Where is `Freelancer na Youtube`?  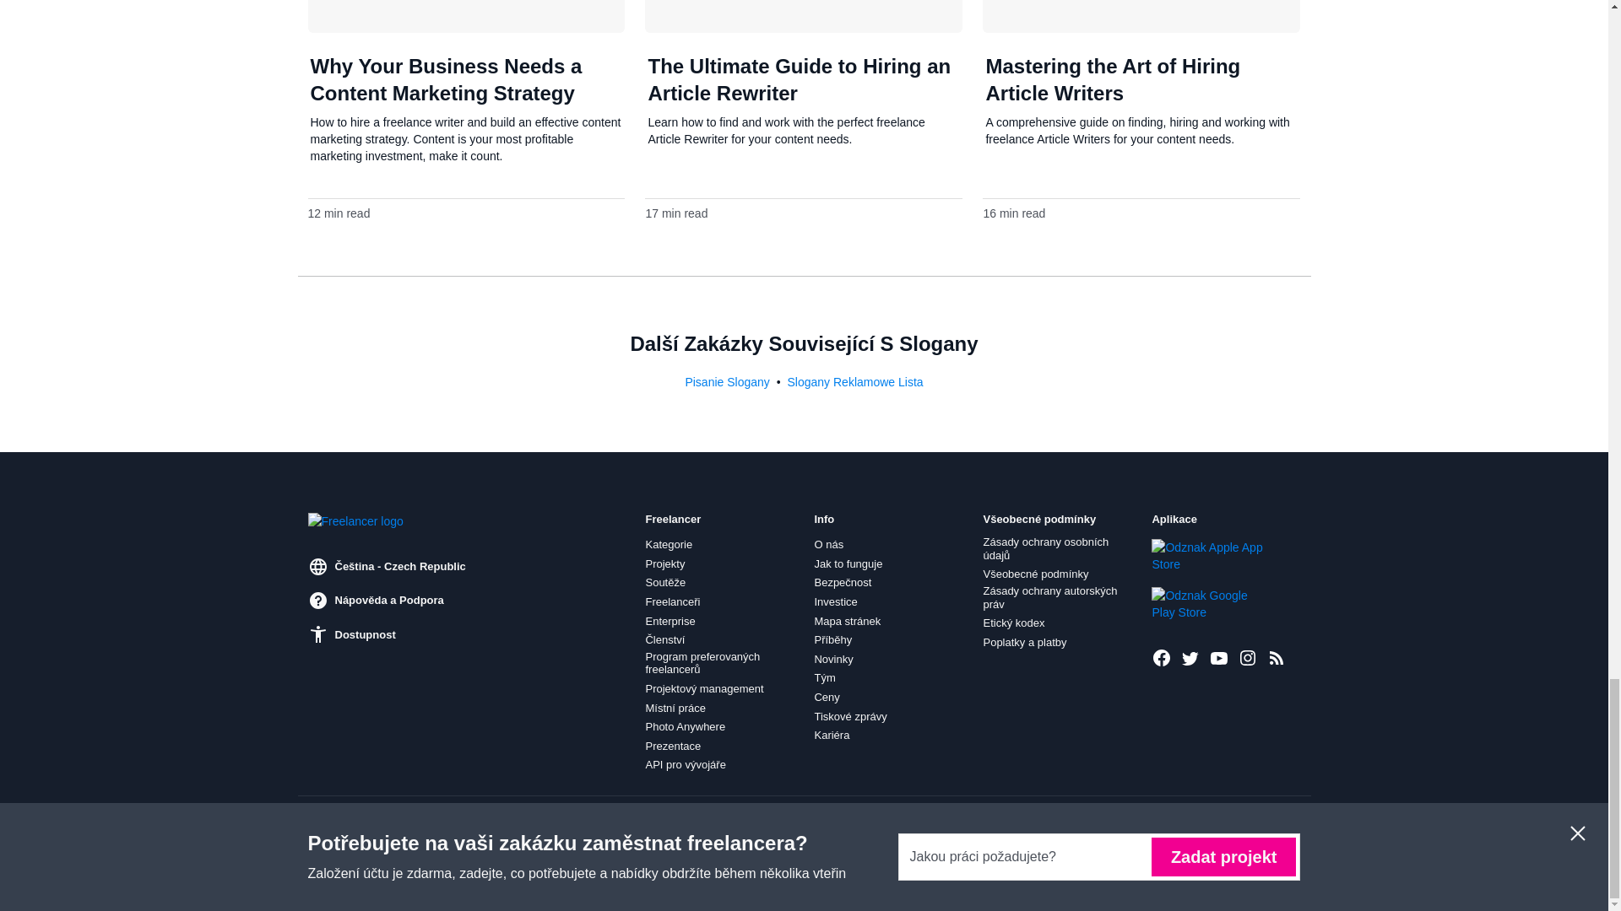 Freelancer na Youtube is located at coordinates (1219, 657).